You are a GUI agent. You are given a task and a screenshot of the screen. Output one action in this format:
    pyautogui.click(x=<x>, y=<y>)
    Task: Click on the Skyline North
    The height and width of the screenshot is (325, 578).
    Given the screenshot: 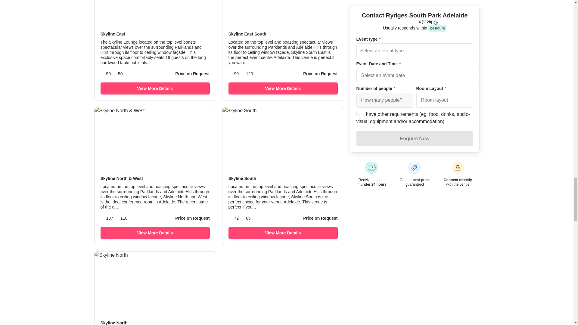 What is the action you would take?
    pyautogui.click(x=155, y=323)
    